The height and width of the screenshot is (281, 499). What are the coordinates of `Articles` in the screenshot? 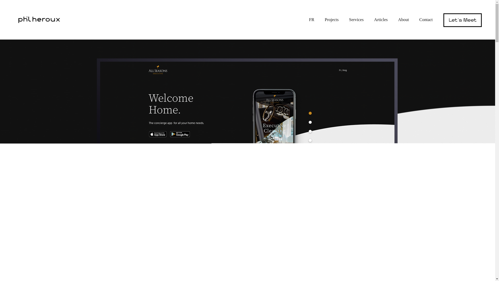 It's located at (380, 20).